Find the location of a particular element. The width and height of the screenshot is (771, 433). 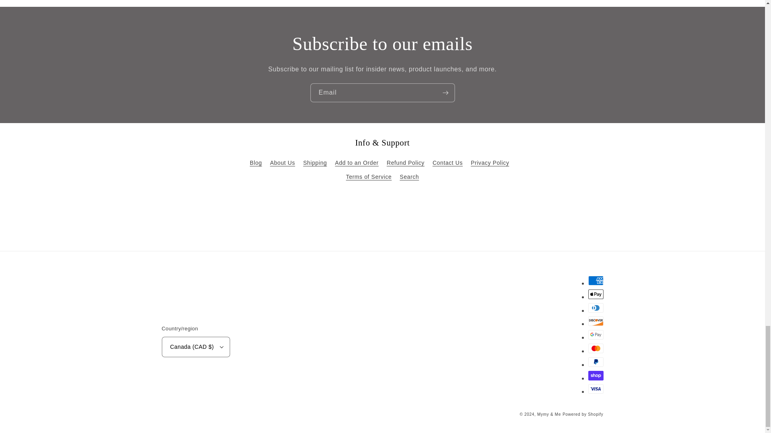

Apple Pay is located at coordinates (595, 294).